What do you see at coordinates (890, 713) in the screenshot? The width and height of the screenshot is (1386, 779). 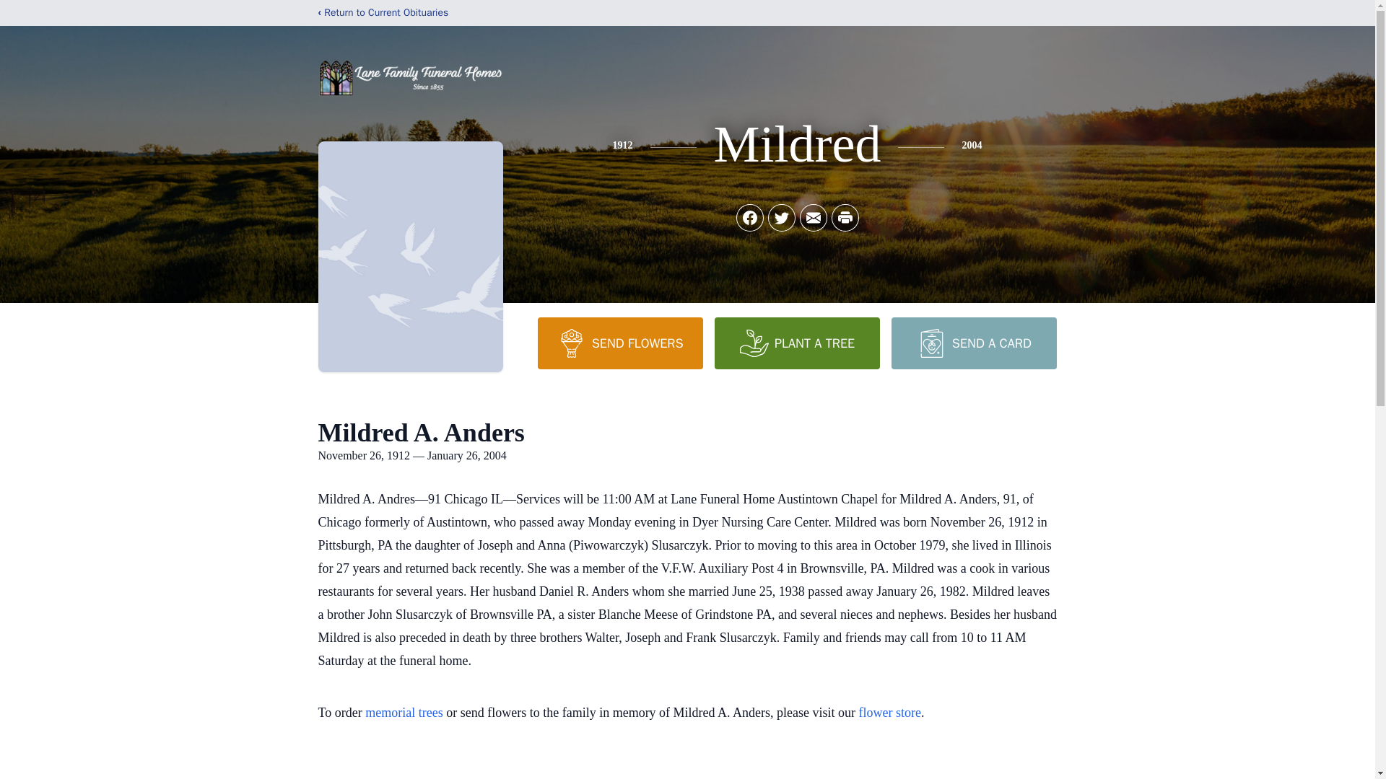 I see `flower store` at bounding box center [890, 713].